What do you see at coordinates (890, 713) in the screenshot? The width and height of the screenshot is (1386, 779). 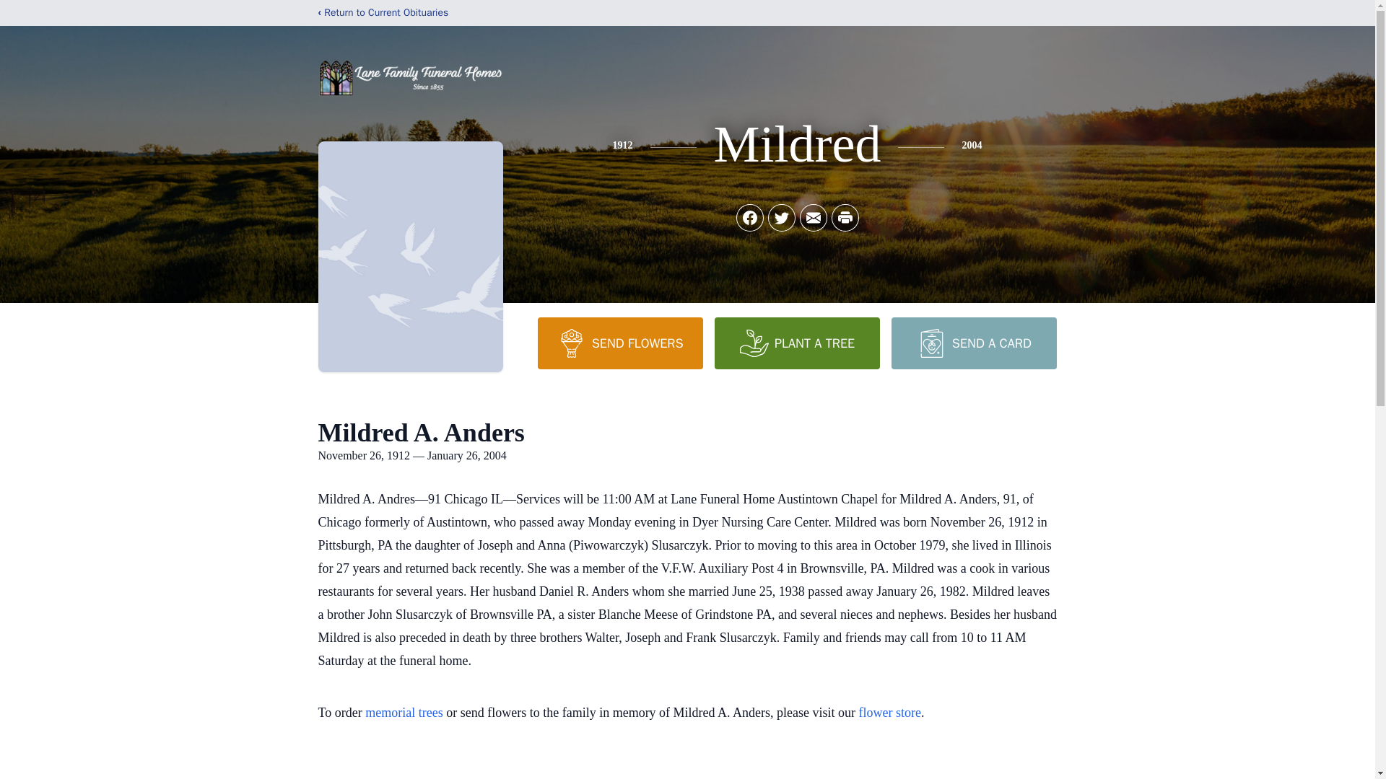 I see `flower store` at bounding box center [890, 713].